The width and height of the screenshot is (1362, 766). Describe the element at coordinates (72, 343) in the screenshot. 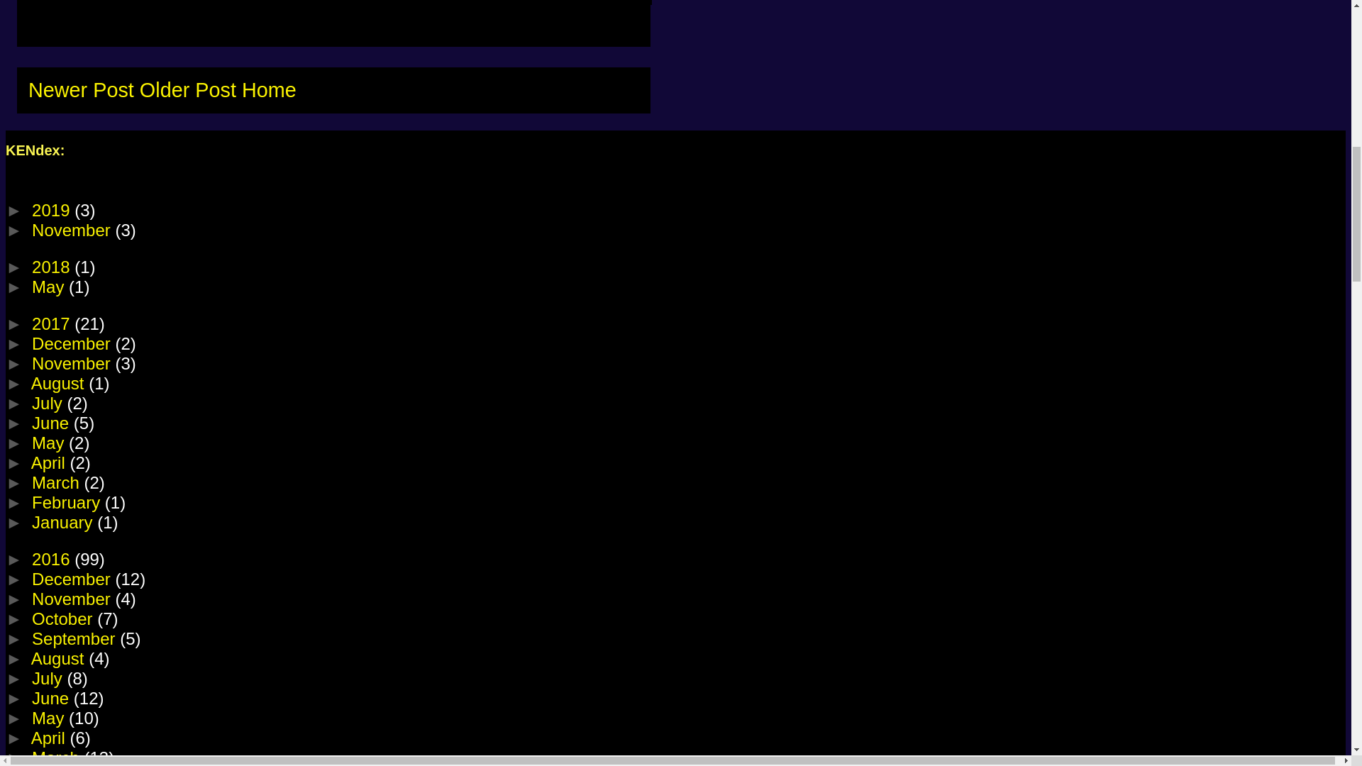

I see `December` at that location.